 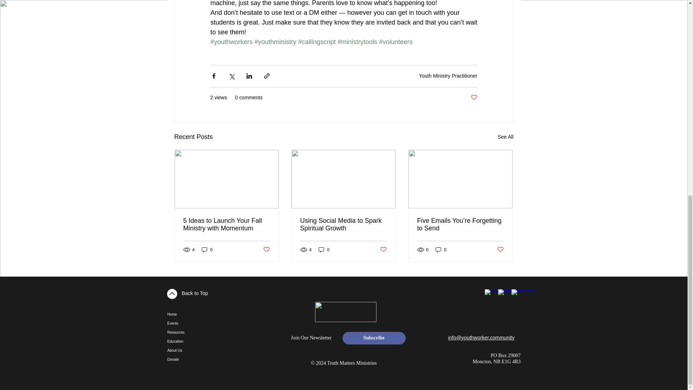 I want to click on See All, so click(x=505, y=137).